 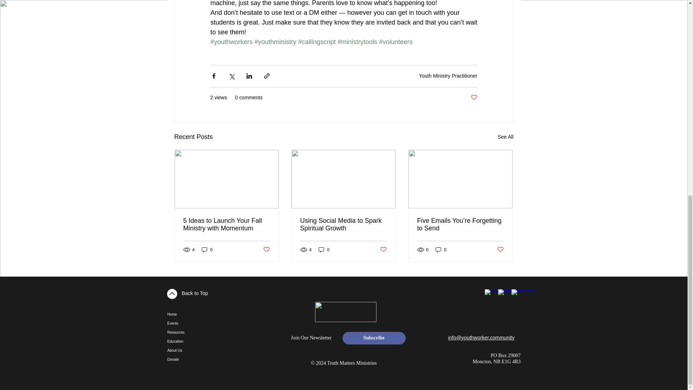 I want to click on See All, so click(x=505, y=137).